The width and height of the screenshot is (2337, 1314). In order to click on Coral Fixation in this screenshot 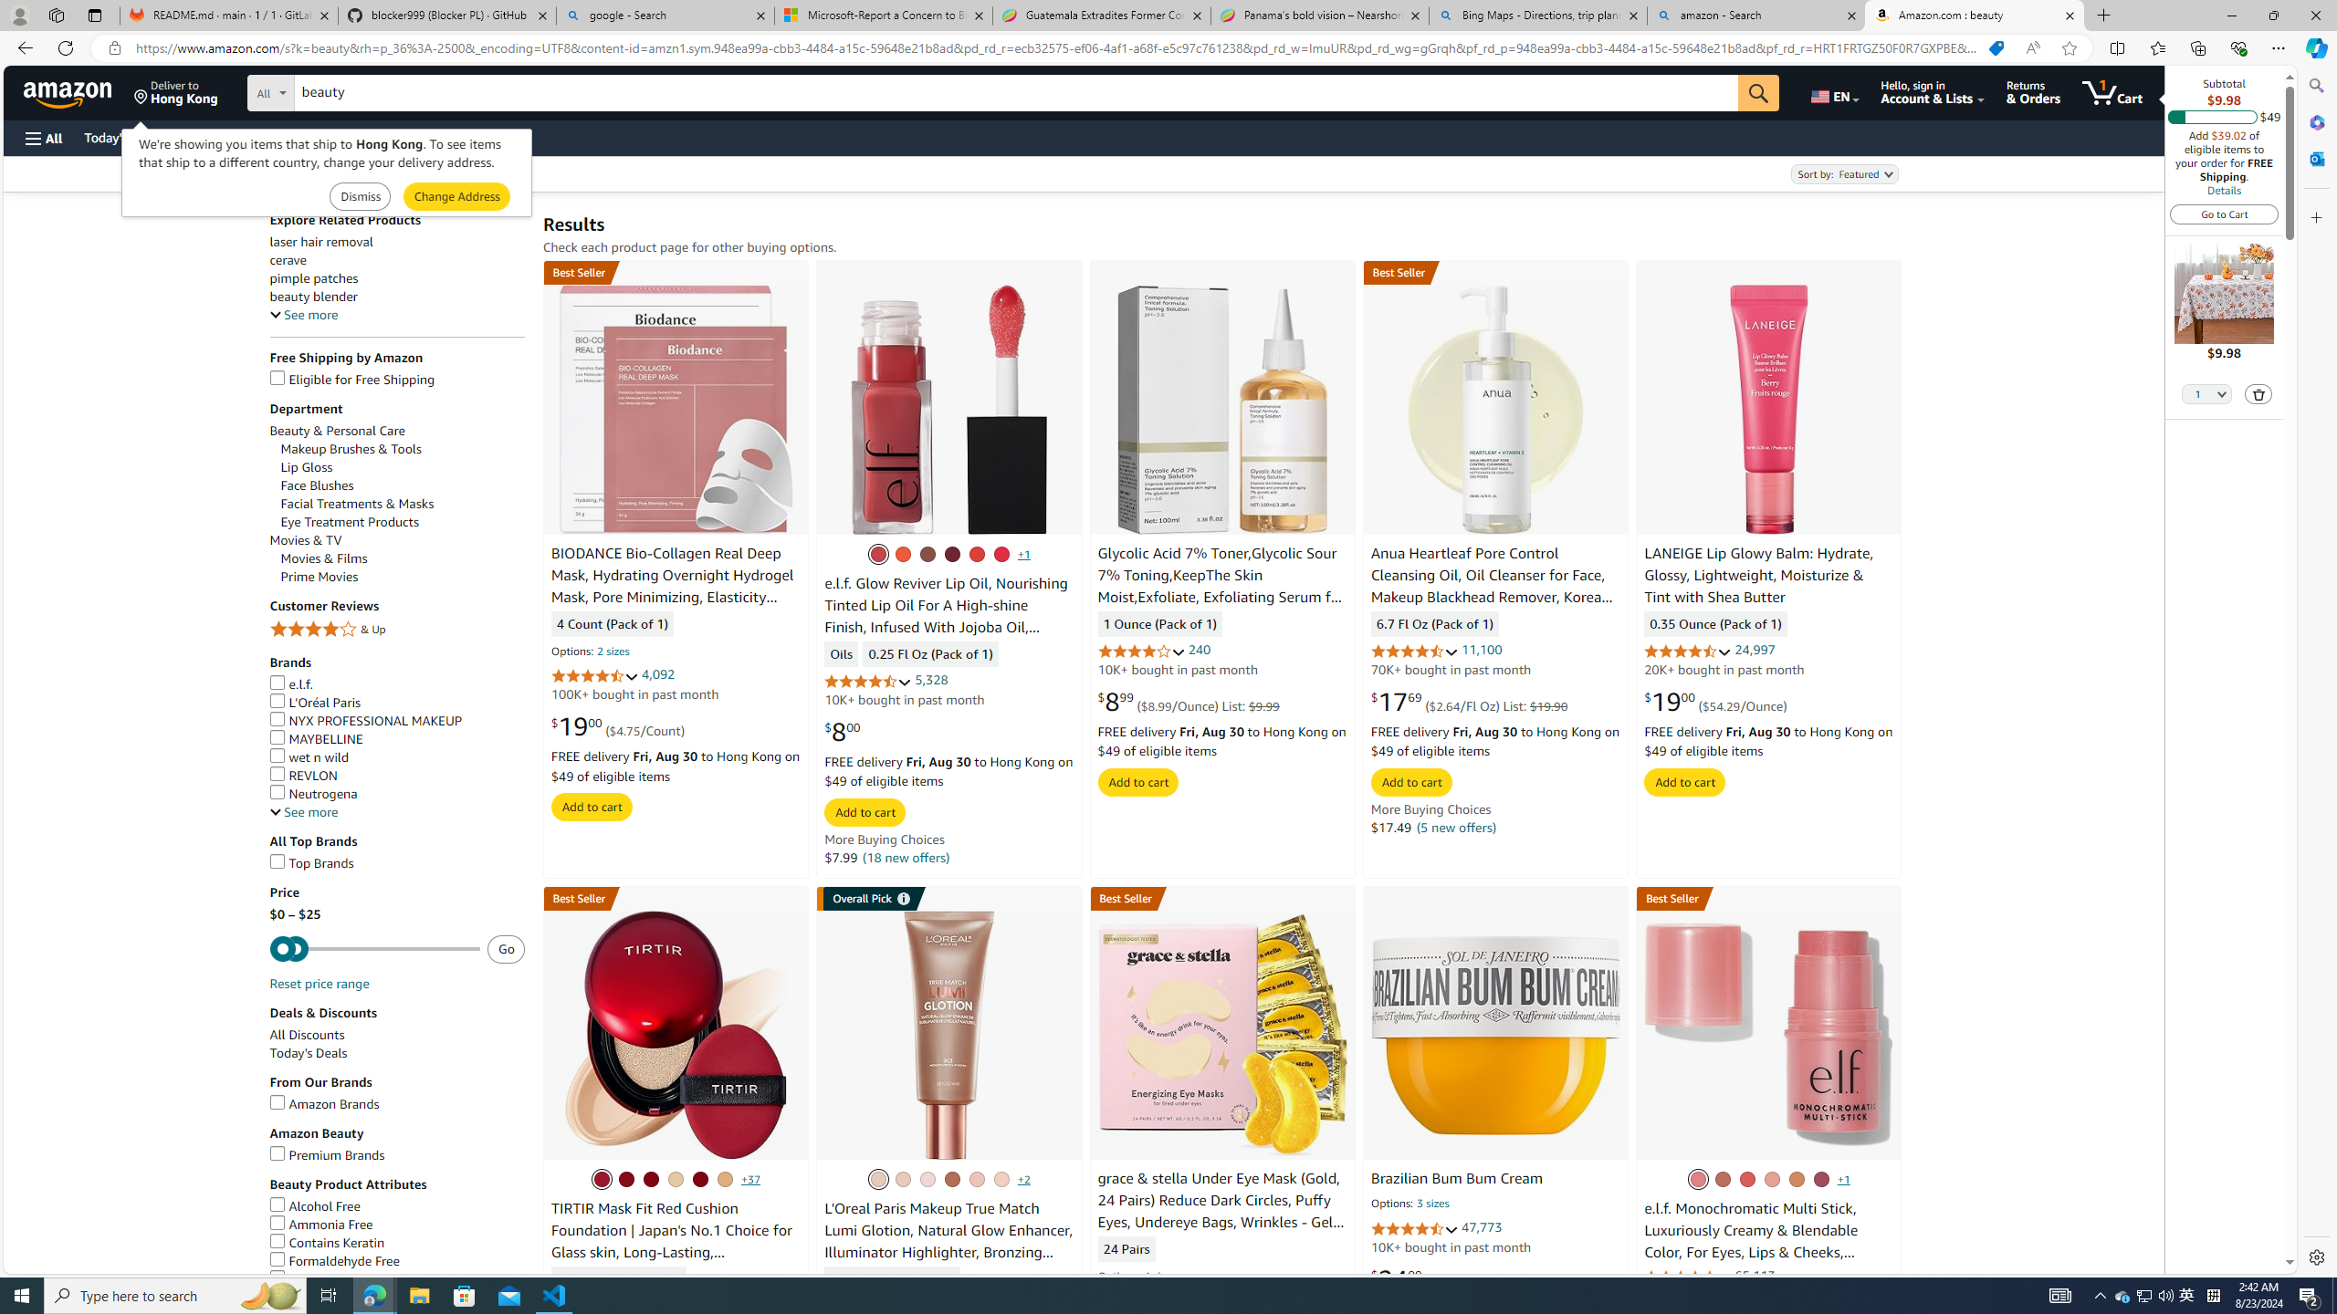, I will do `click(903, 553)`.